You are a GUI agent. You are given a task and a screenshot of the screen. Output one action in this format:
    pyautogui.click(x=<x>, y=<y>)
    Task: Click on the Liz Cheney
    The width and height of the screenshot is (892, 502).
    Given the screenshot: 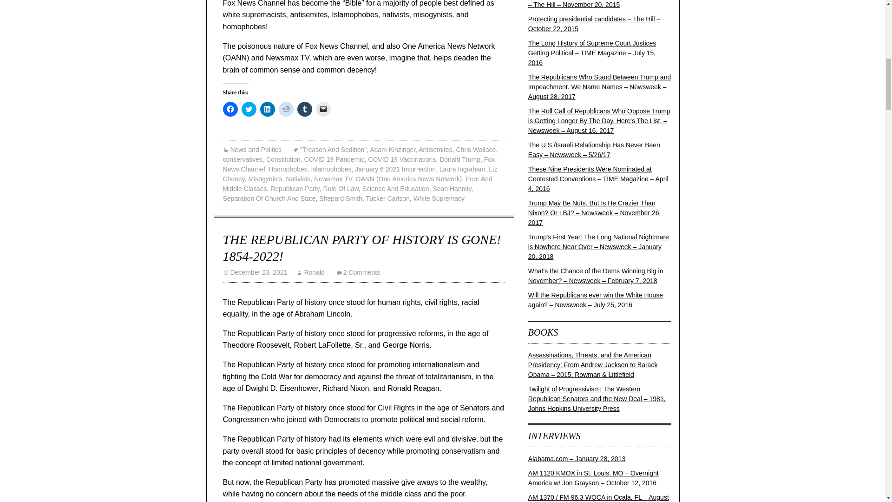 What is the action you would take?
    pyautogui.click(x=361, y=174)
    